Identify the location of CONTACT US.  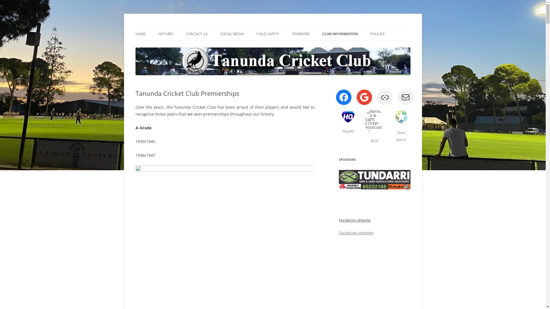
(197, 34).